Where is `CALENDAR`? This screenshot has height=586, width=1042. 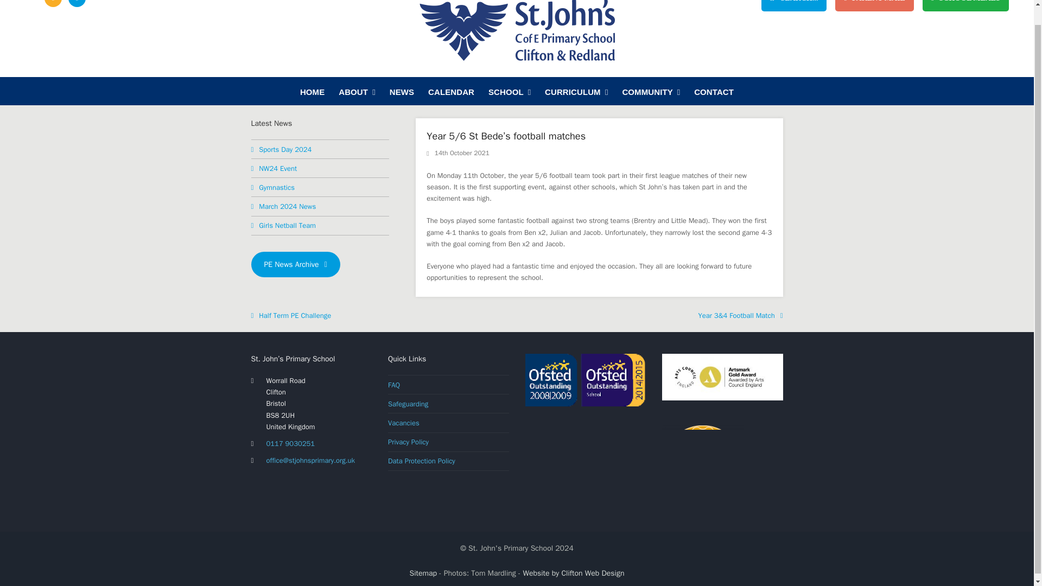
CALENDAR is located at coordinates (451, 91).